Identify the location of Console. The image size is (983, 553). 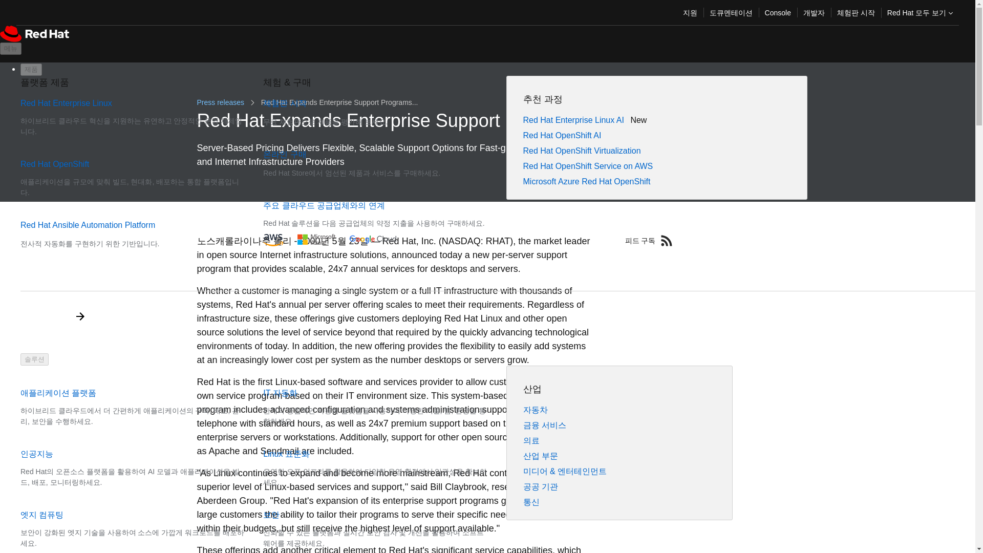
(778, 12).